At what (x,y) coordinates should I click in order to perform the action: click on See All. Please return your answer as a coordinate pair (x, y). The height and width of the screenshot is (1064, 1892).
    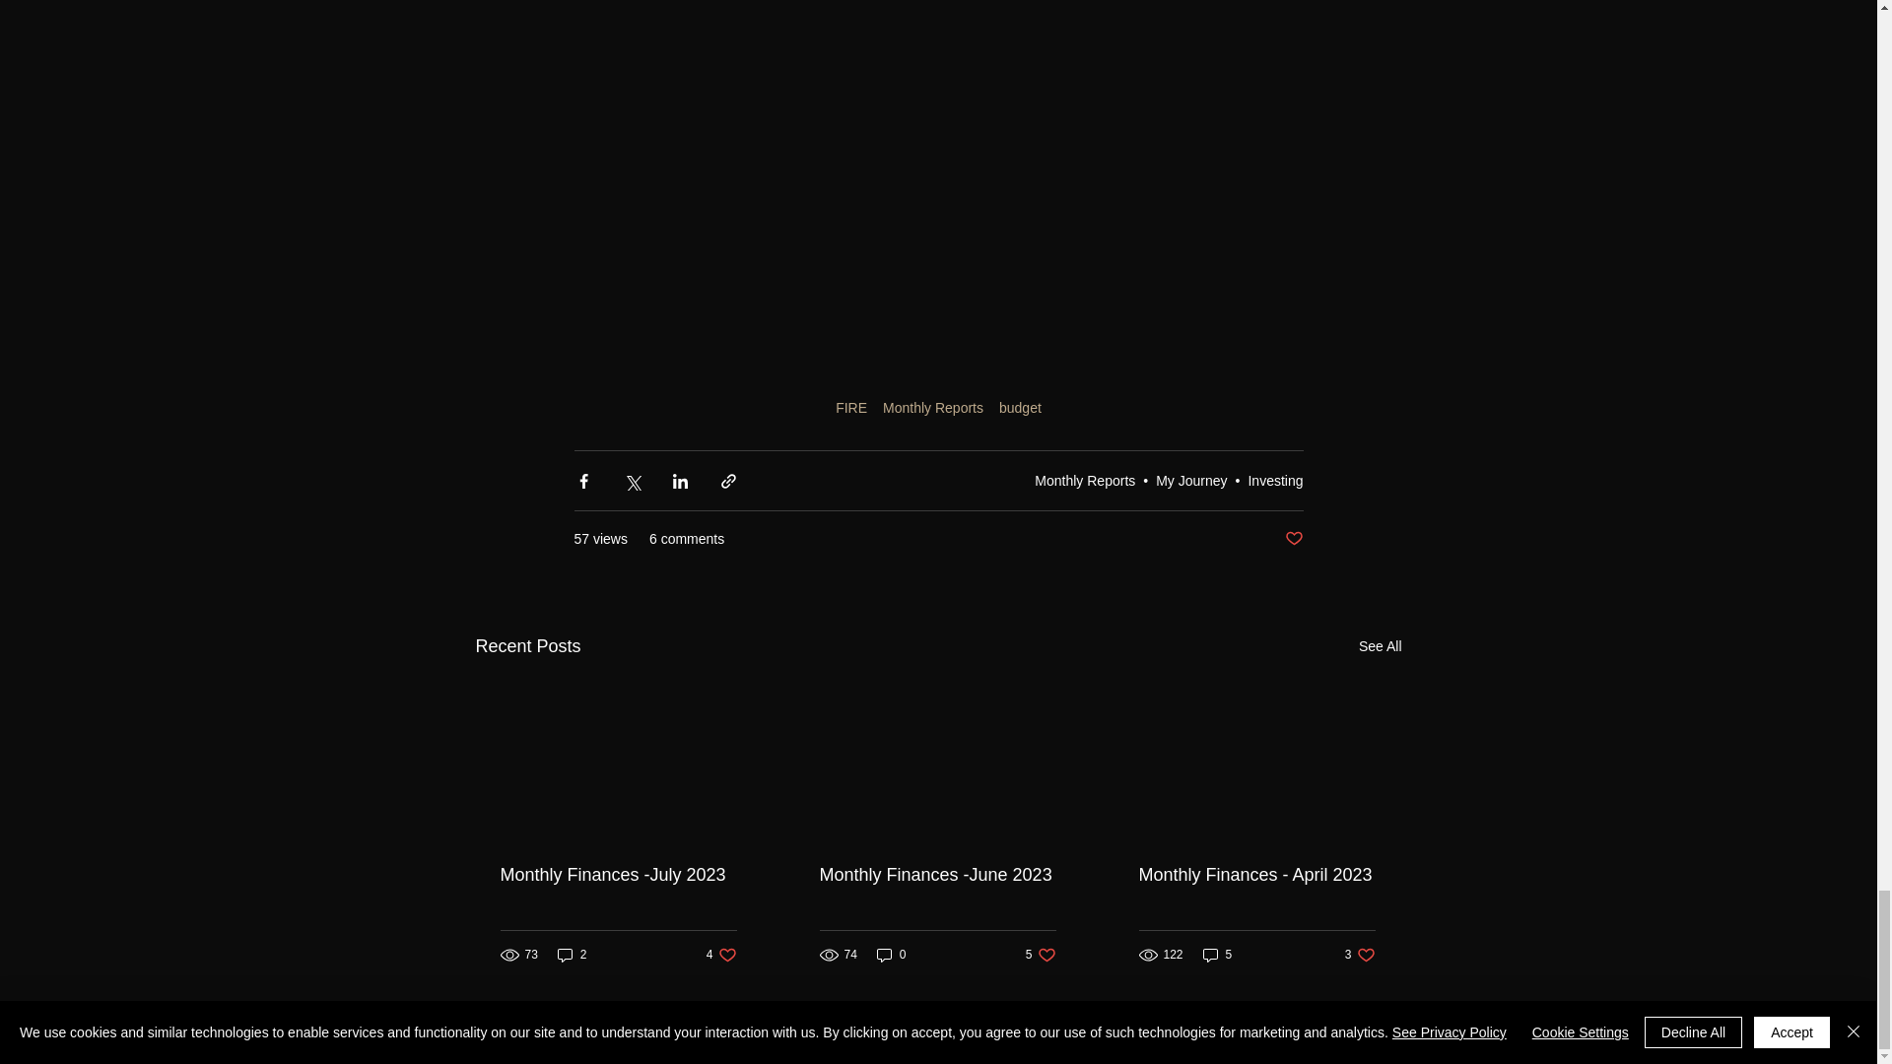
    Looking at the image, I should click on (937, 875).